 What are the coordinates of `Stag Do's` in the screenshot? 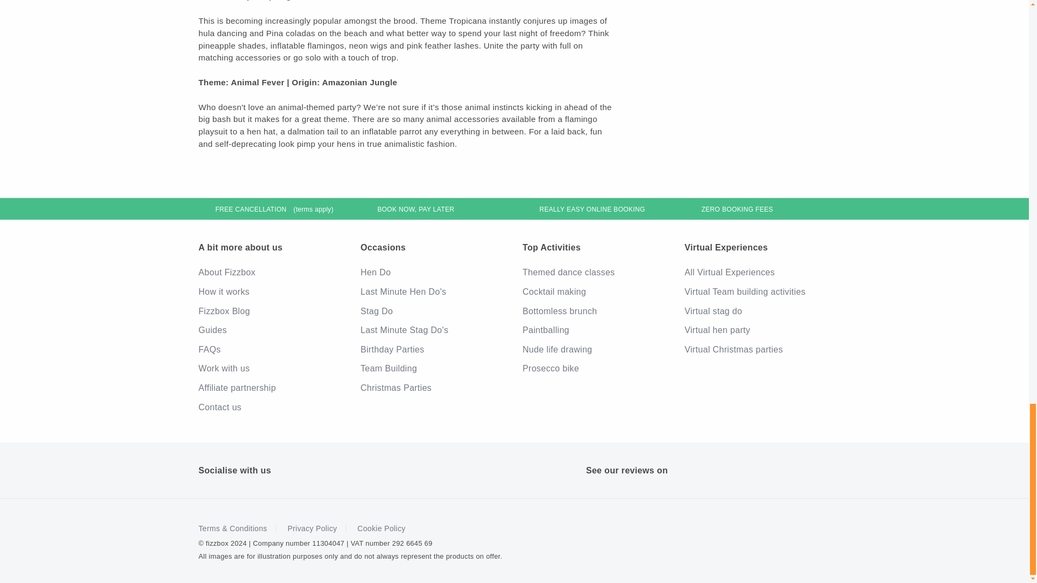 It's located at (434, 311).